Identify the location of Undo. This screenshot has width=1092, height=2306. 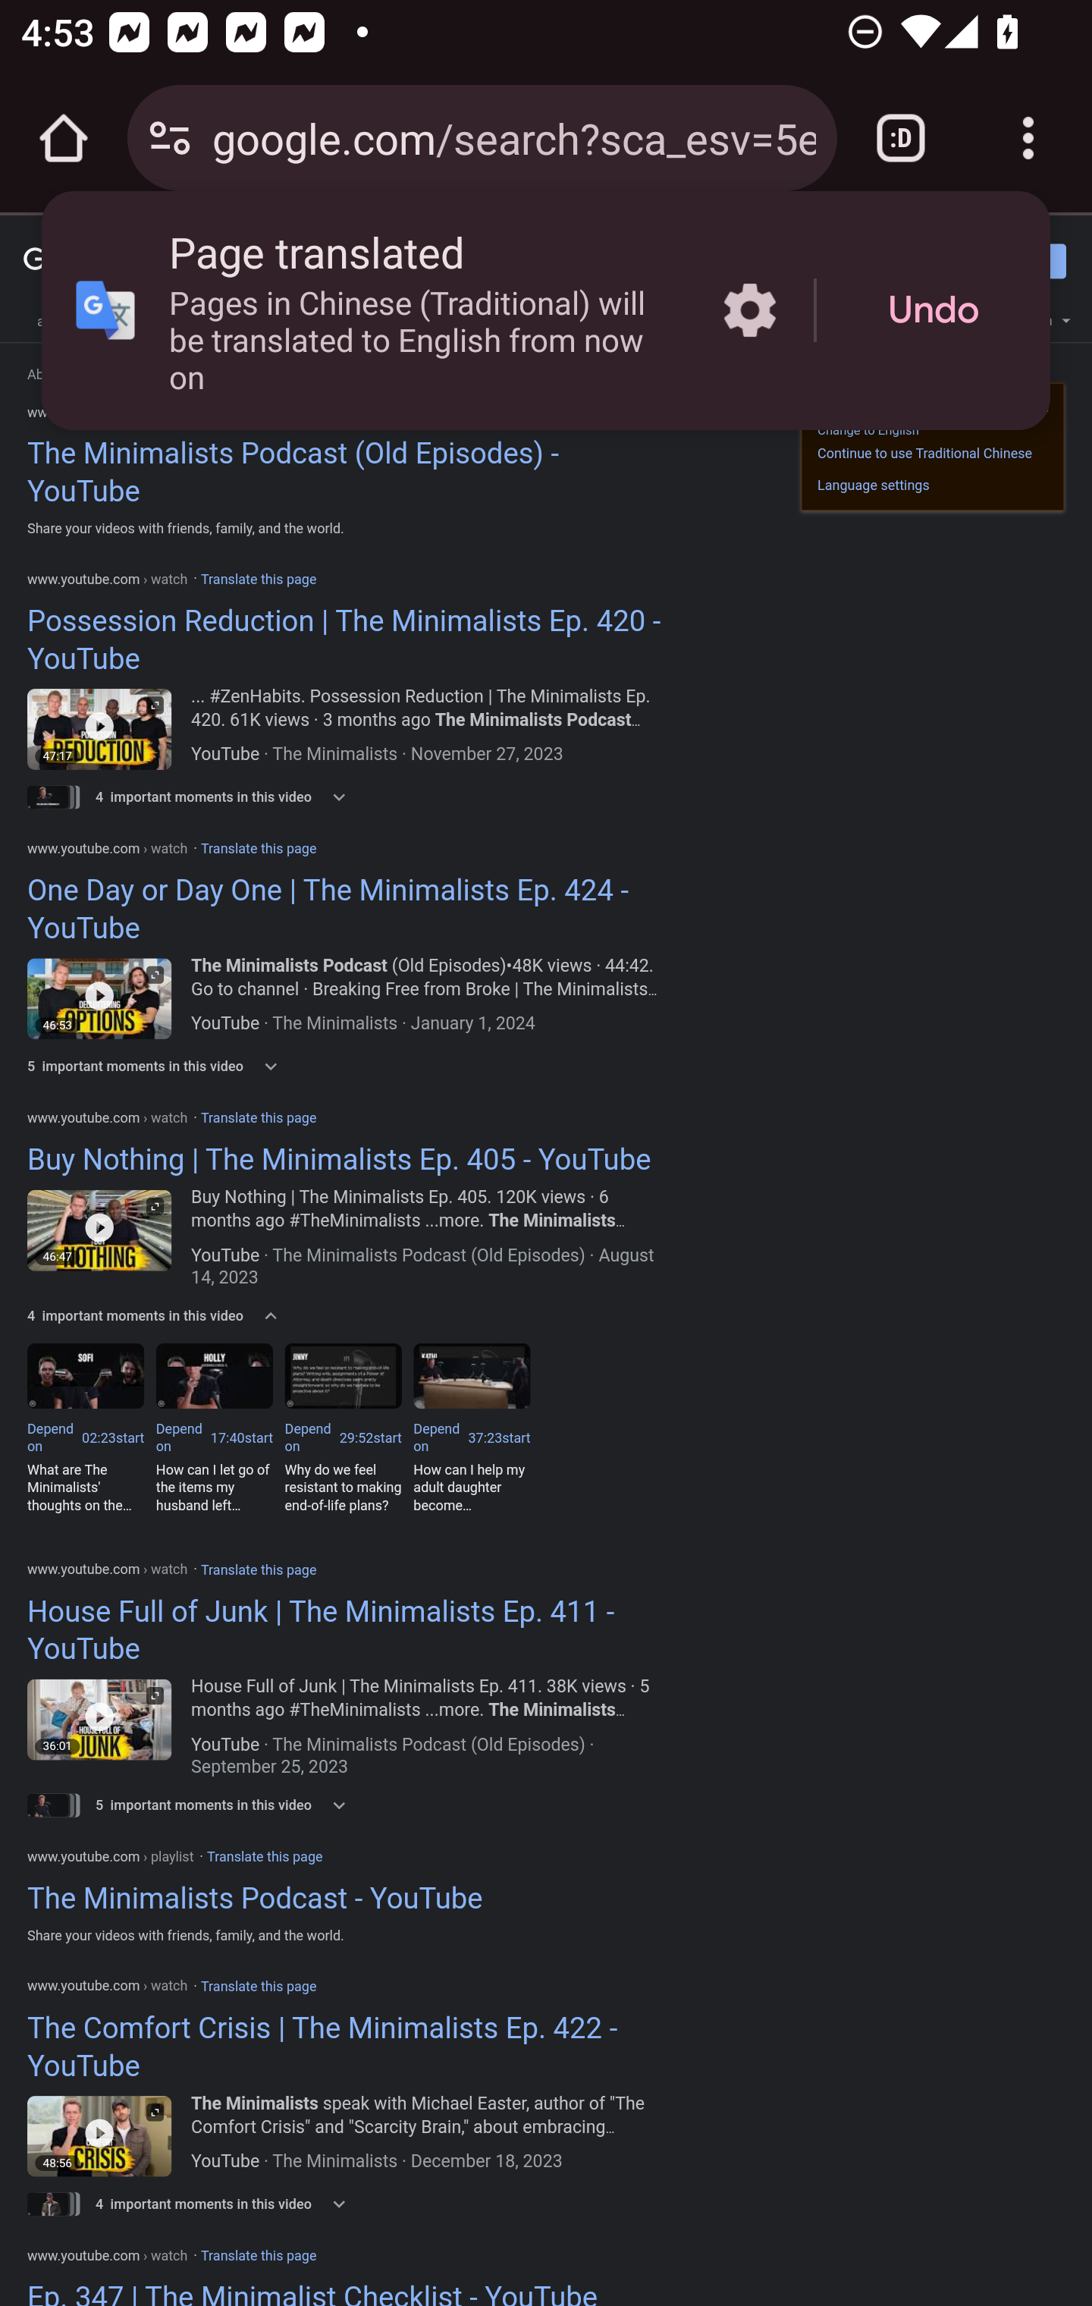
(934, 311).